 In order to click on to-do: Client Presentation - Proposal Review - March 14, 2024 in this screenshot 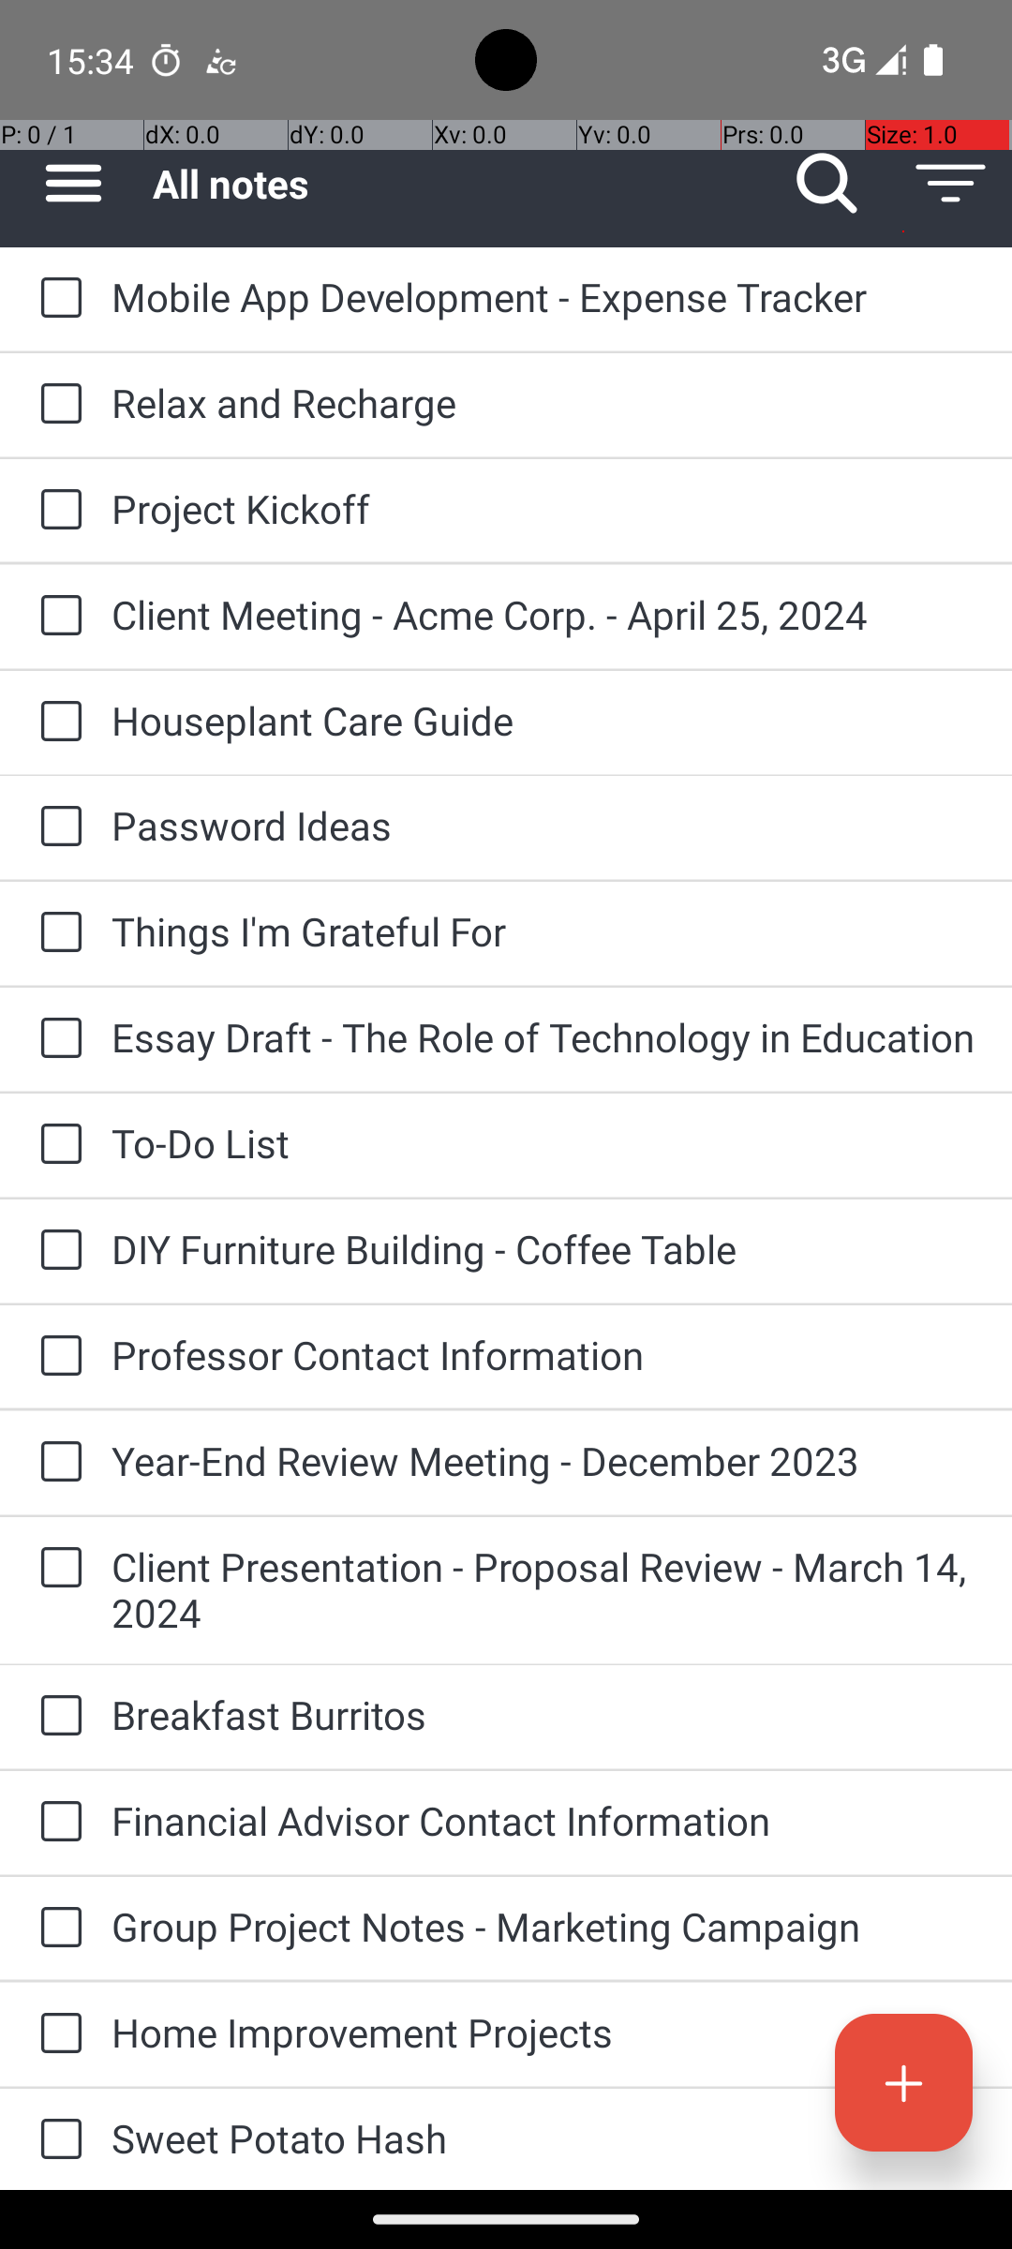, I will do `click(56, 1569)`.